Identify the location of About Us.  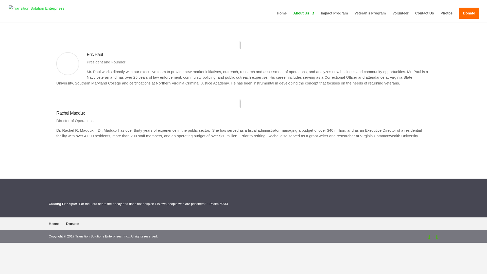
(304, 17).